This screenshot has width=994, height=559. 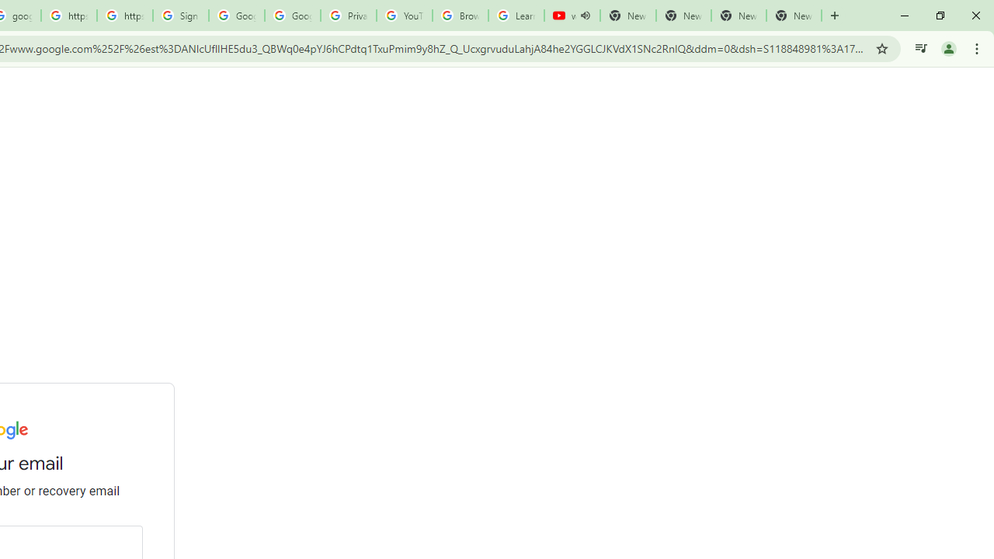 What do you see at coordinates (404, 16) in the screenshot?
I see `YouTube` at bounding box center [404, 16].